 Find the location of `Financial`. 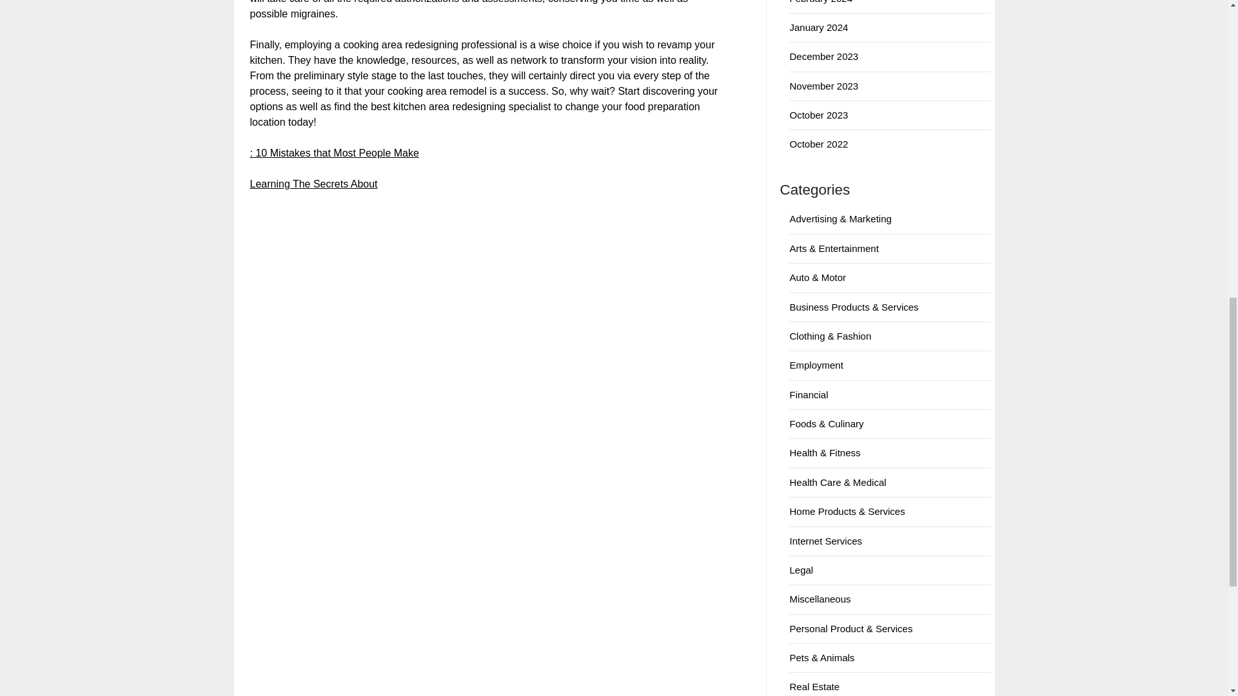

Financial is located at coordinates (809, 394).